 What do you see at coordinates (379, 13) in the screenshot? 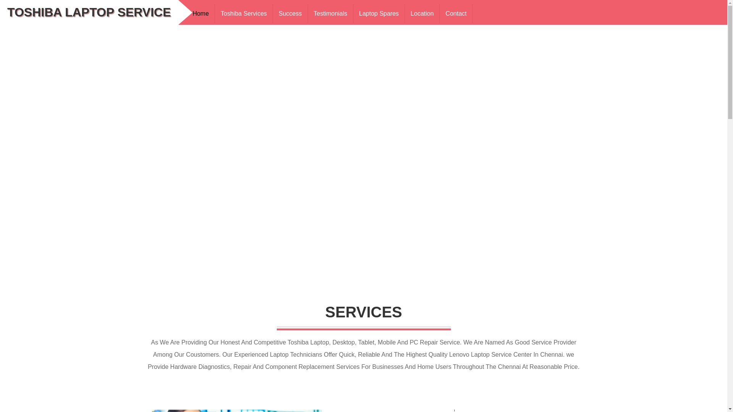
I see `Laptop Spares` at bounding box center [379, 13].